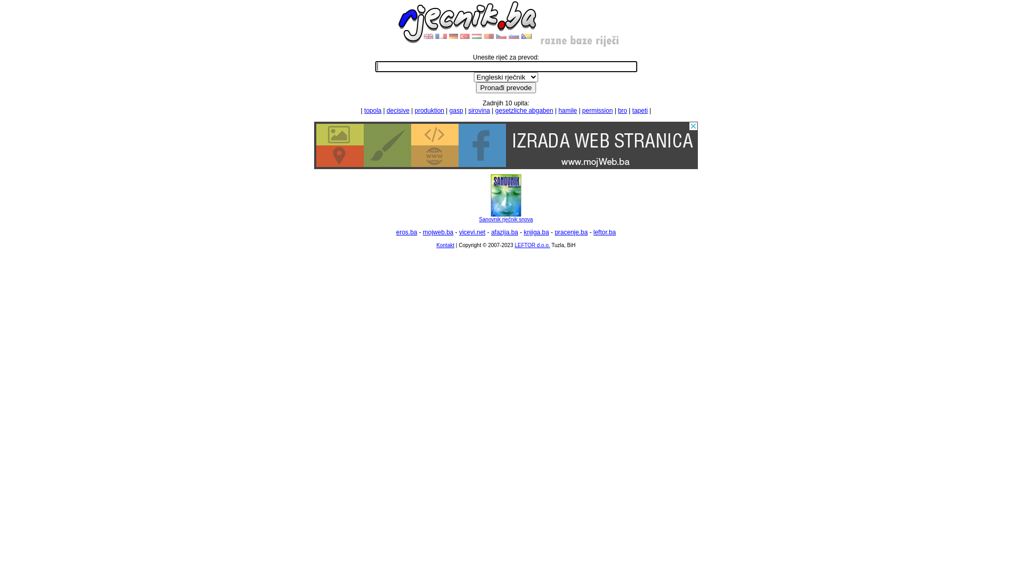 This screenshot has width=1012, height=569. I want to click on decisive, so click(398, 111).